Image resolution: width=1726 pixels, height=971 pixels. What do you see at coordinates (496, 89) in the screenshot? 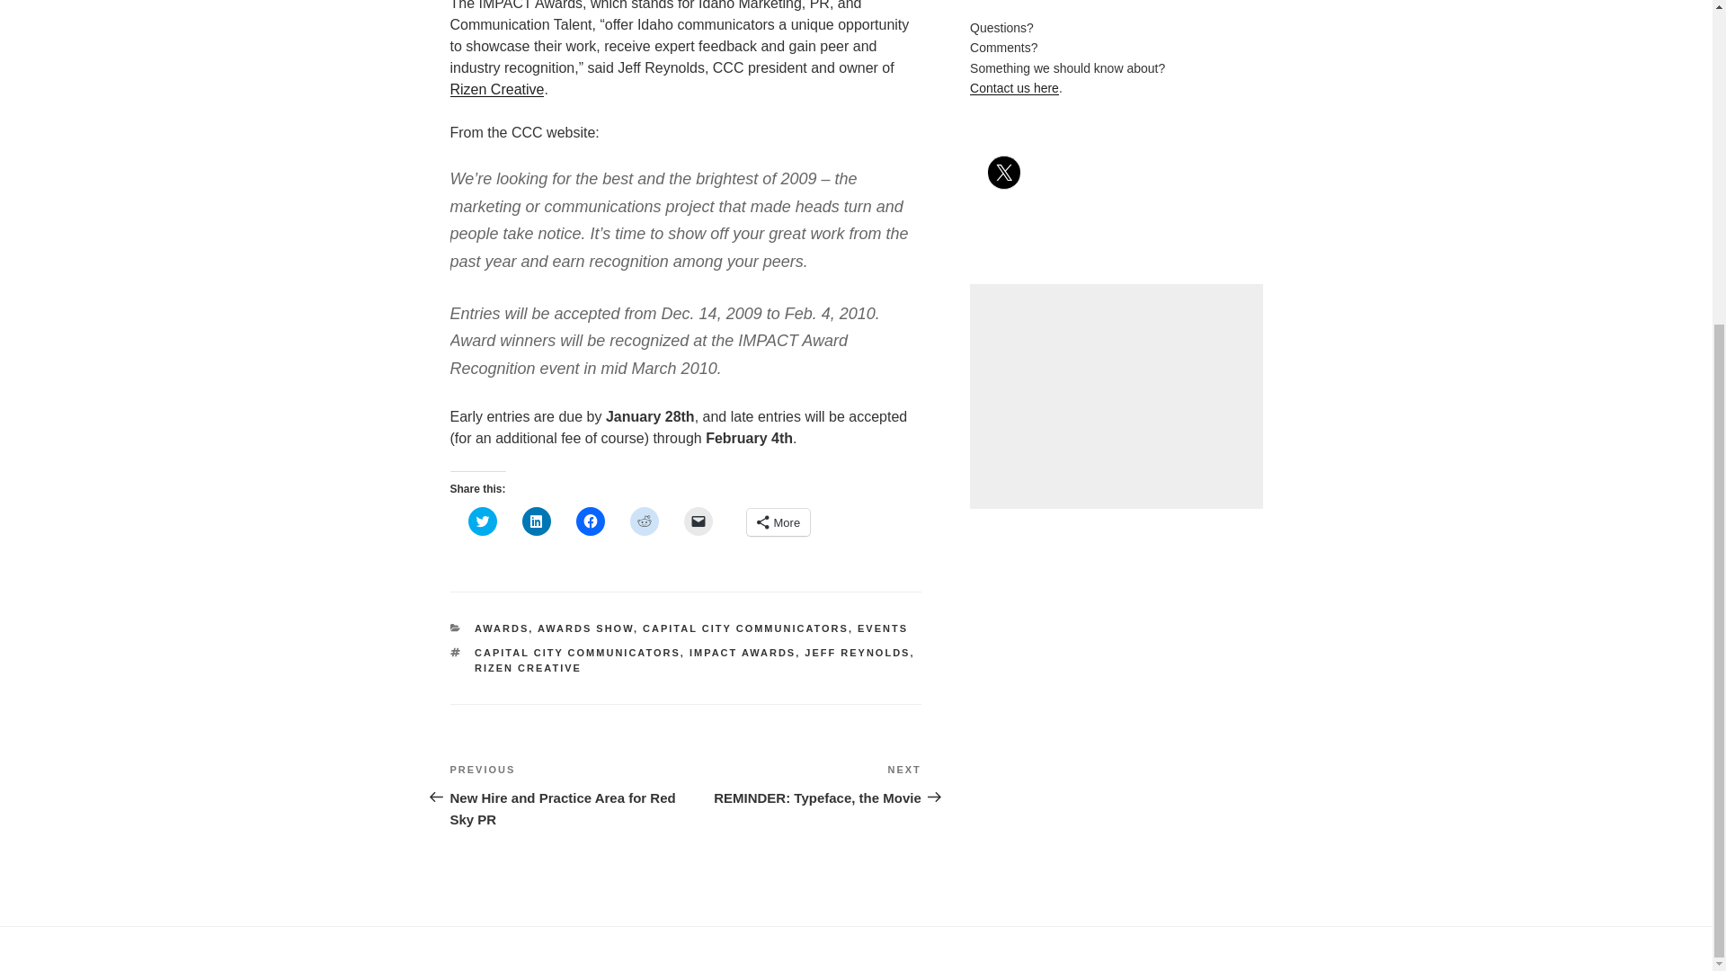
I see `RIZEN CREATIVE` at bounding box center [496, 89].